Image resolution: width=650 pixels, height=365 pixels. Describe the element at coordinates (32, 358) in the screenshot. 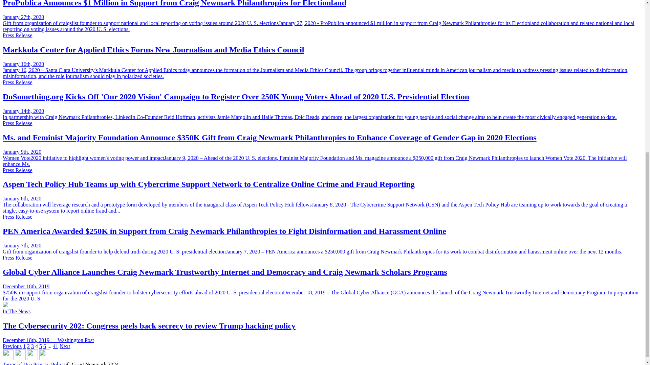

I see `Twitter` at that location.